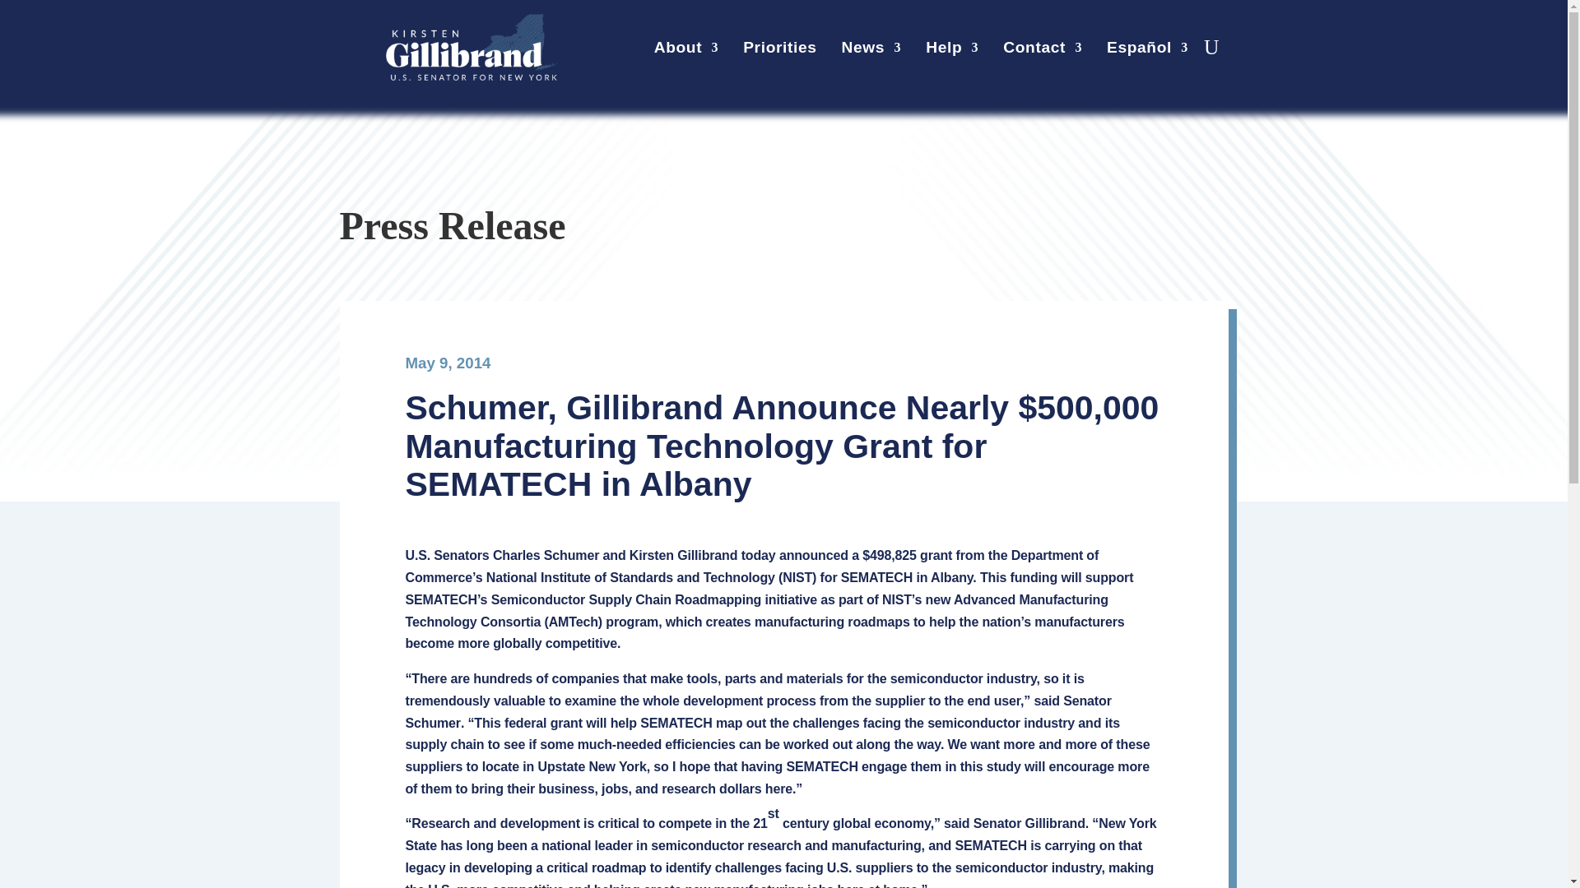  I want to click on About, so click(686, 51).